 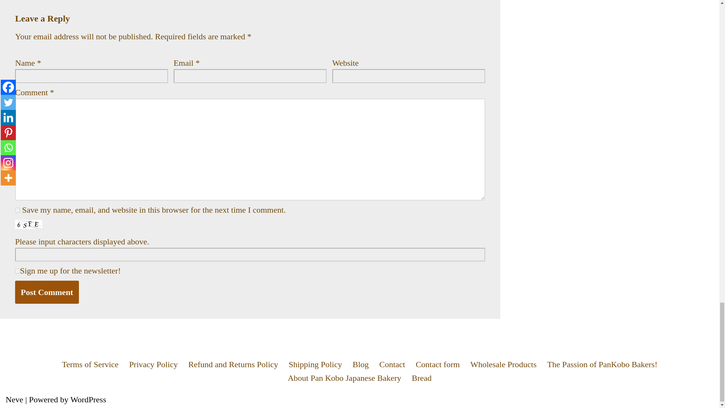 What do you see at coordinates (17, 210) in the screenshot?
I see `yes` at bounding box center [17, 210].